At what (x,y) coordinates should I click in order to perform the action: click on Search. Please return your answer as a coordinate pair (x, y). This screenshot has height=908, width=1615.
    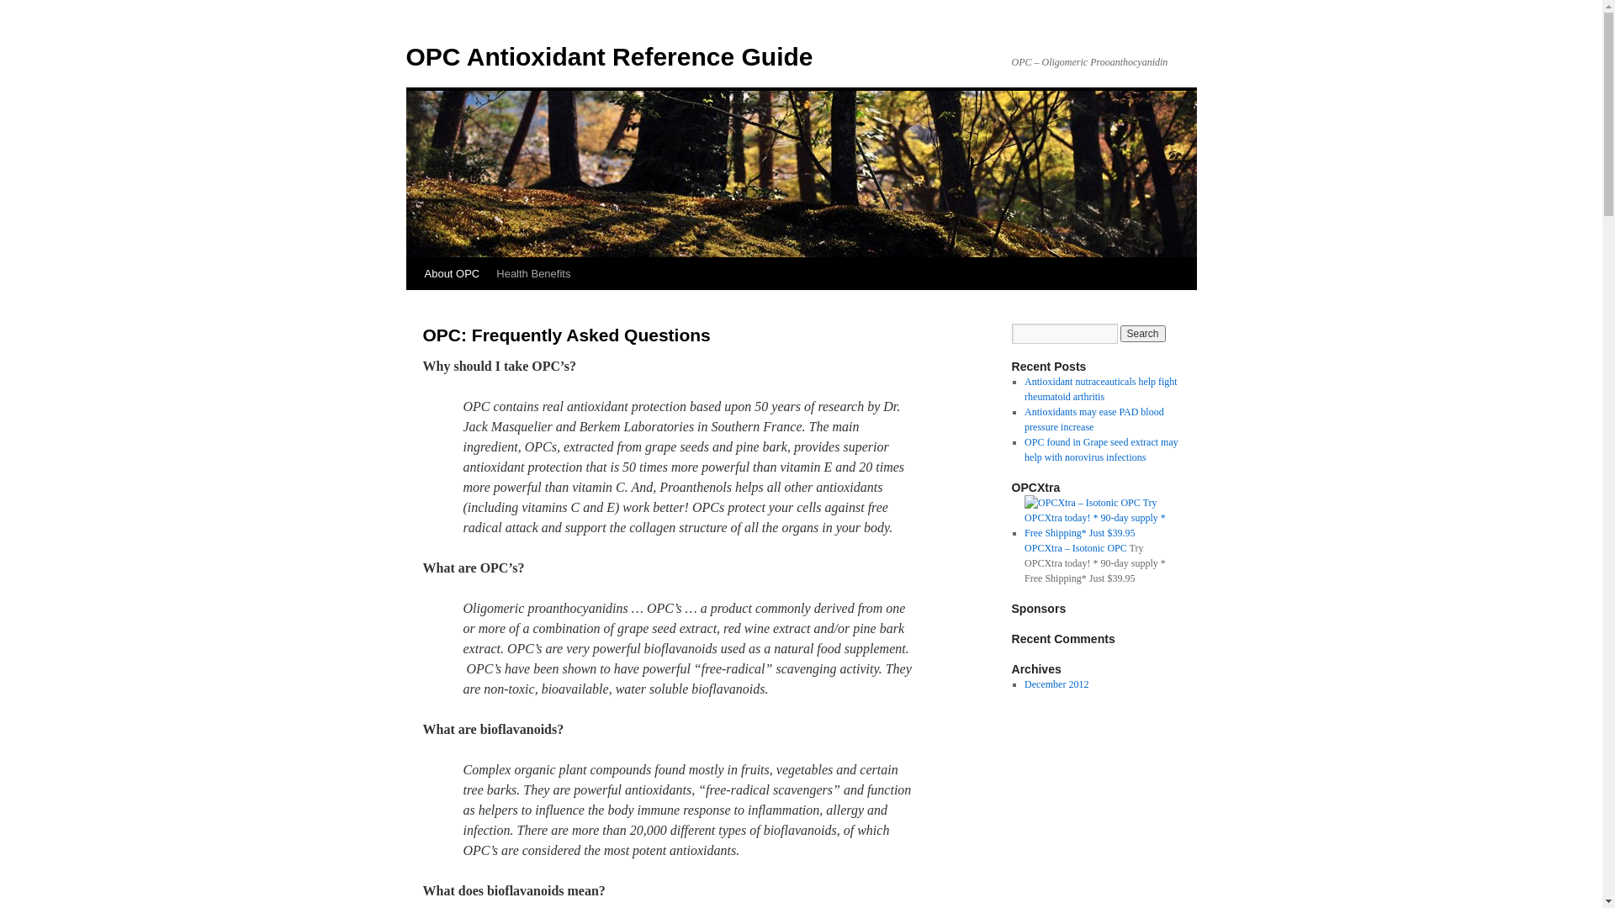
    Looking at the image, I should click on (1143, 334).